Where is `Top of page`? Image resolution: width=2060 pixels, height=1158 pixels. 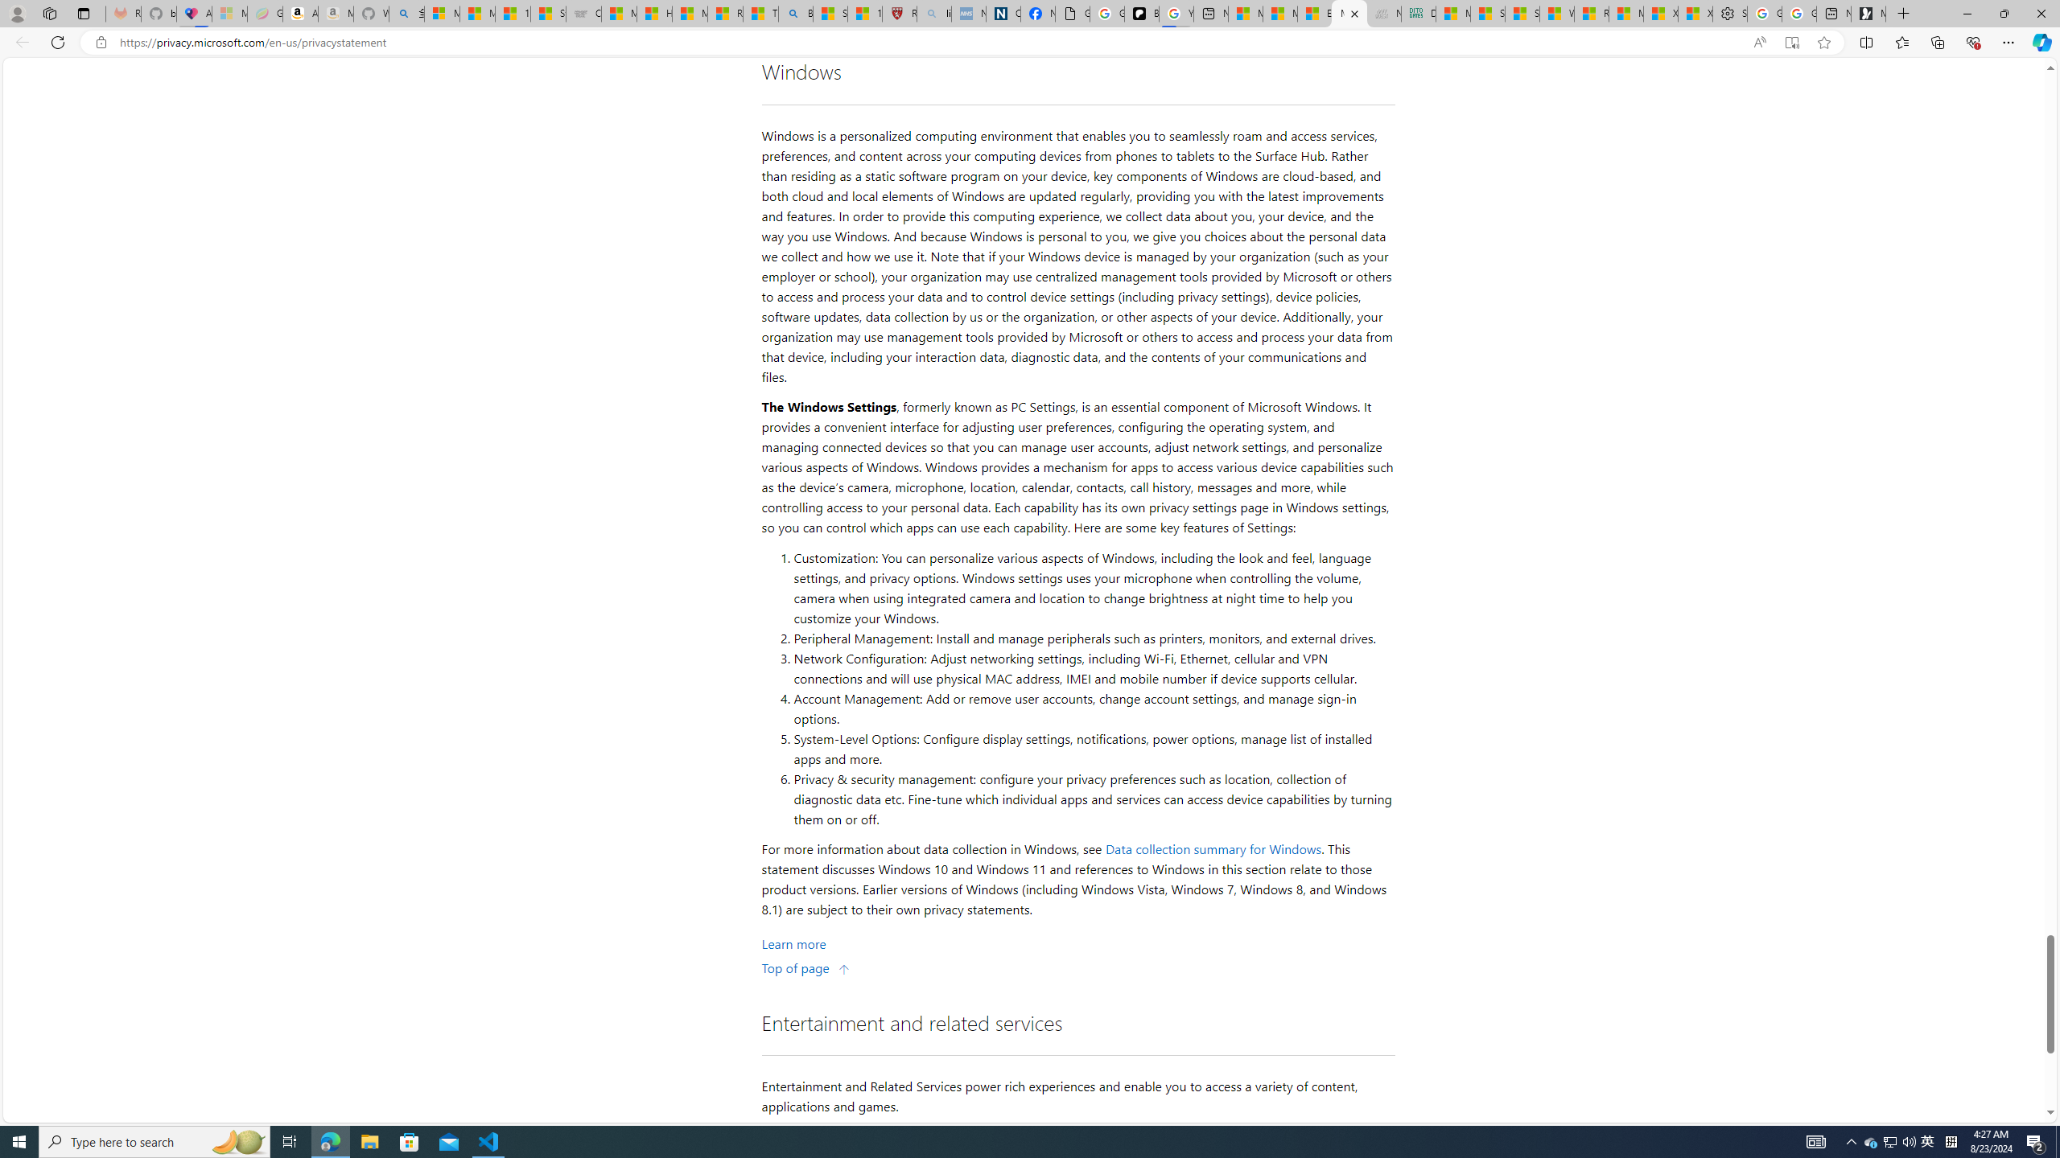 Top of page is located at coordinates (806, 967).